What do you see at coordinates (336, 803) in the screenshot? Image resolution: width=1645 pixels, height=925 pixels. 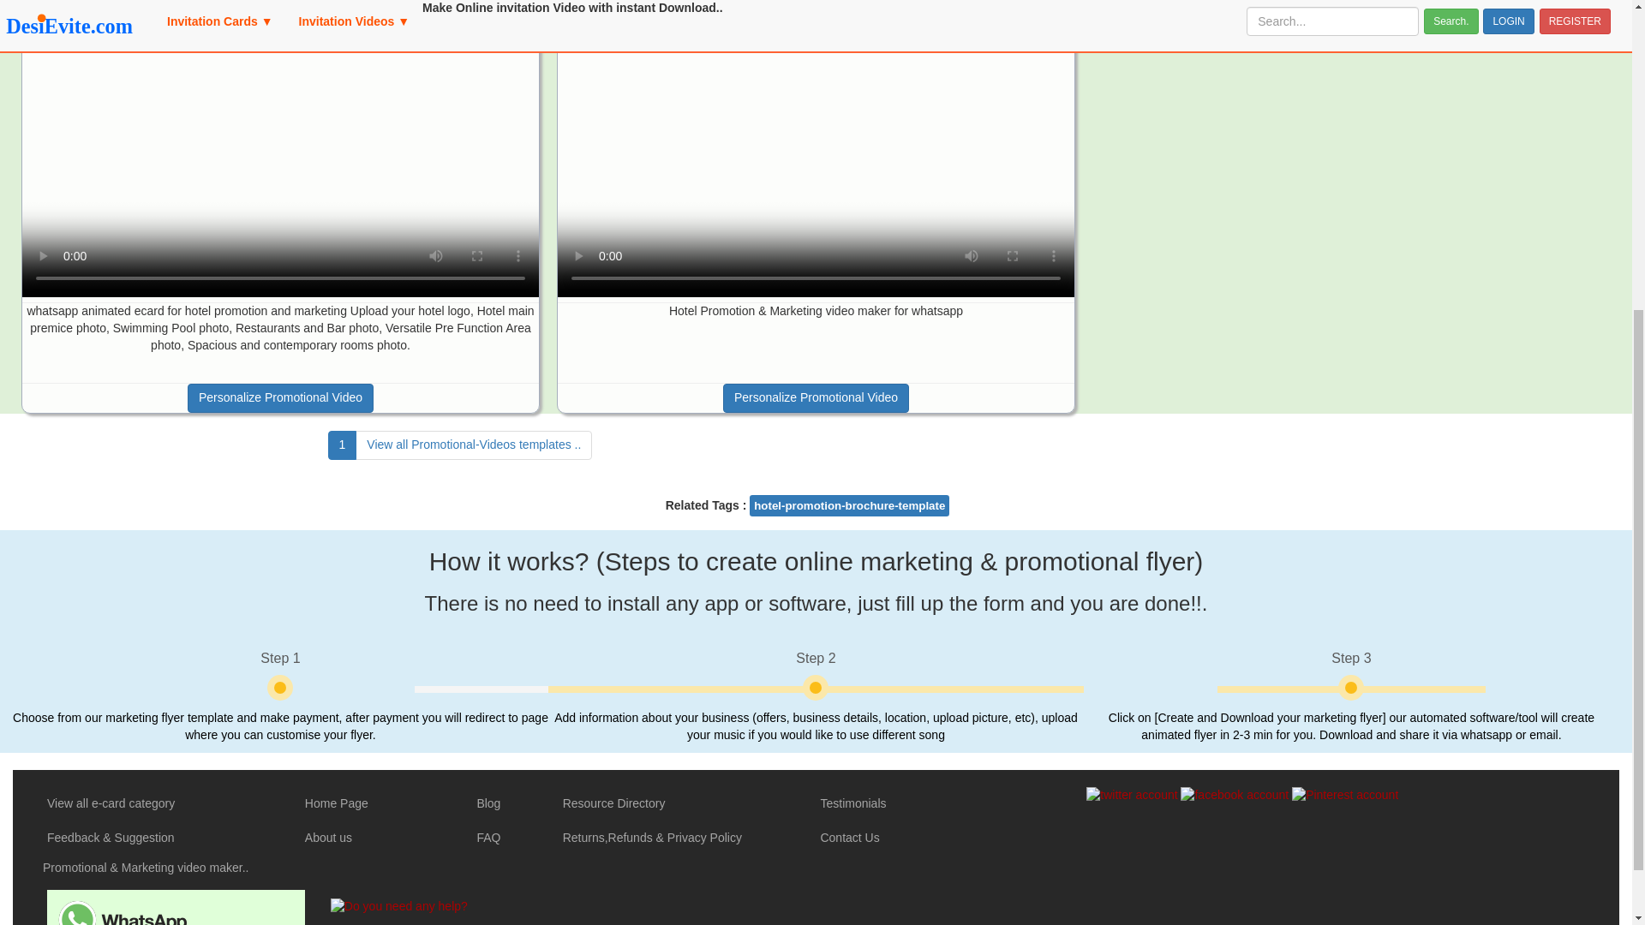 I see `Home Page` at bounding box center [336, 803].